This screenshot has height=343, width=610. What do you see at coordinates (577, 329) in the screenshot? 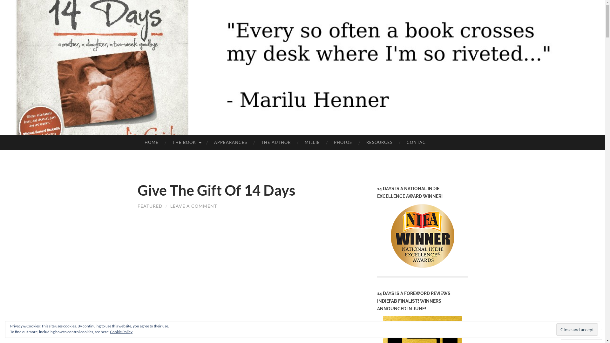
I see `Close and accept` at bounding box center [577, 329].